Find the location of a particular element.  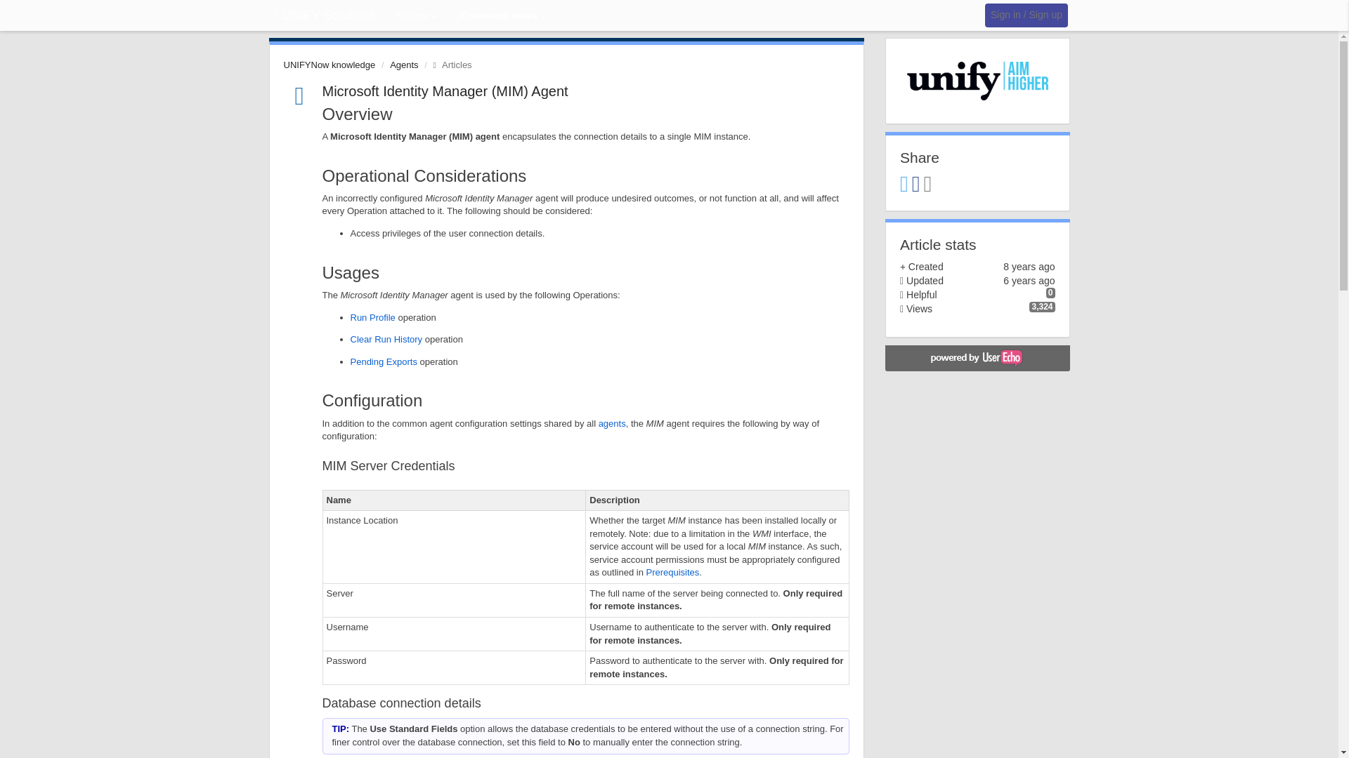

Forums is located at coordinates (414, 17).